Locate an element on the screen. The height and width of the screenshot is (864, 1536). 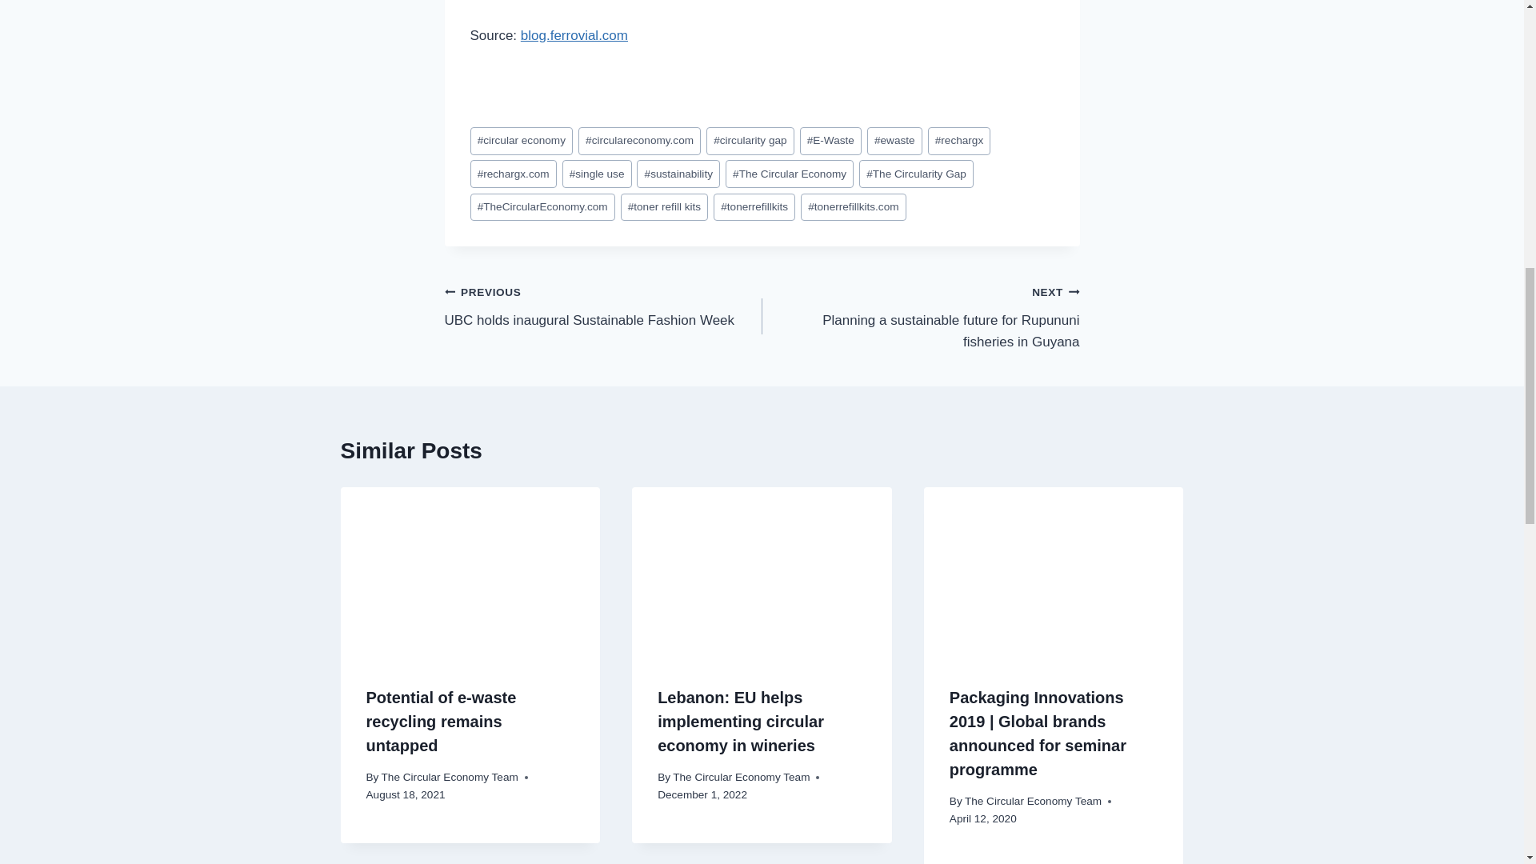
The Circular Economy is located at coordinates (789, 174).